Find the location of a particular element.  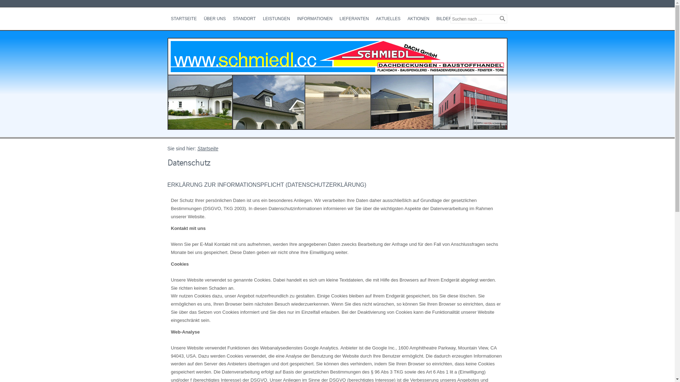

LEISTUNGEN is located at coordinates (276, 19).